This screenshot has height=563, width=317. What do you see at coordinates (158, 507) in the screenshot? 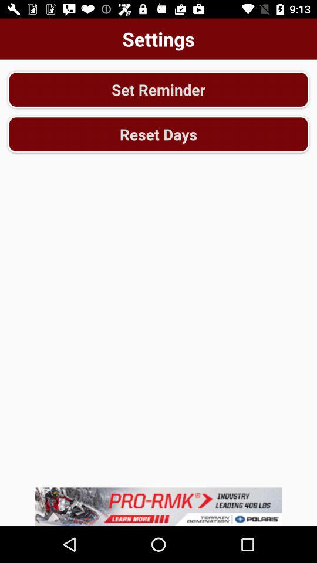
I see `view advert` at bounding box center [158, 507].